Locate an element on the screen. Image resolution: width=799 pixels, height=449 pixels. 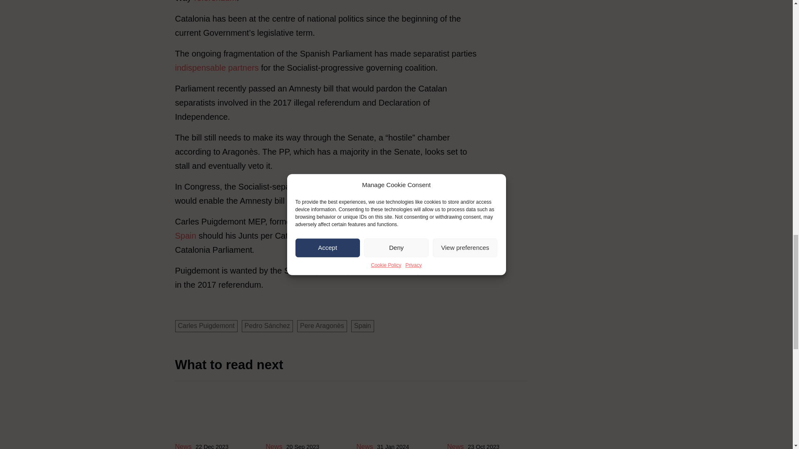
Carles Puigdemont is located at coordinates (206, 326).